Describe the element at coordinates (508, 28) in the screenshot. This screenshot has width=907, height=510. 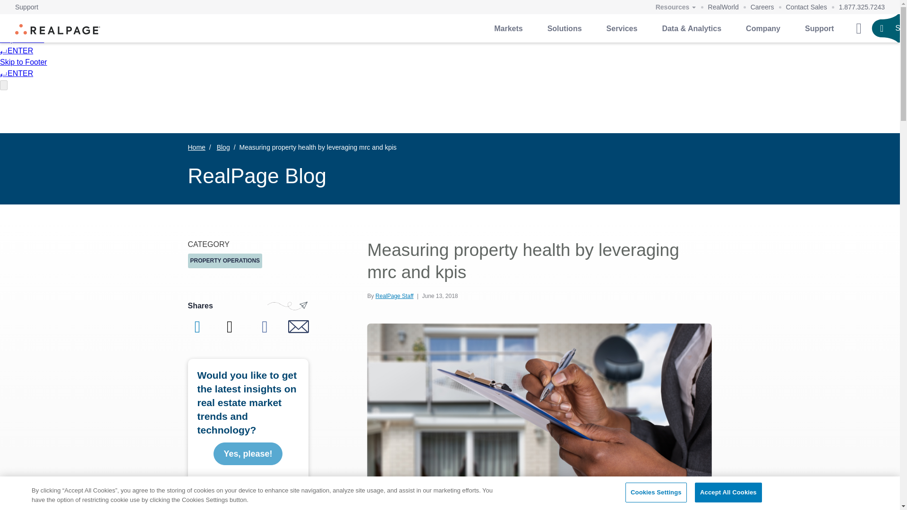
I see `Markets` at that location.